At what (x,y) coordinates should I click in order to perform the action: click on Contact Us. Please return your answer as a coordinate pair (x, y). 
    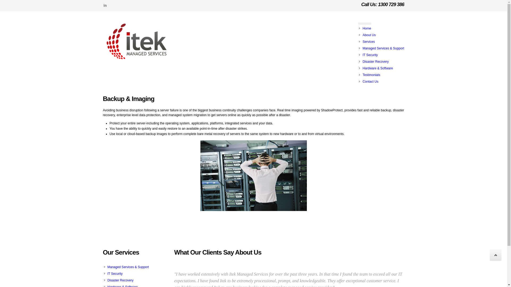
    Looking at the image, I should click on (370, 82).